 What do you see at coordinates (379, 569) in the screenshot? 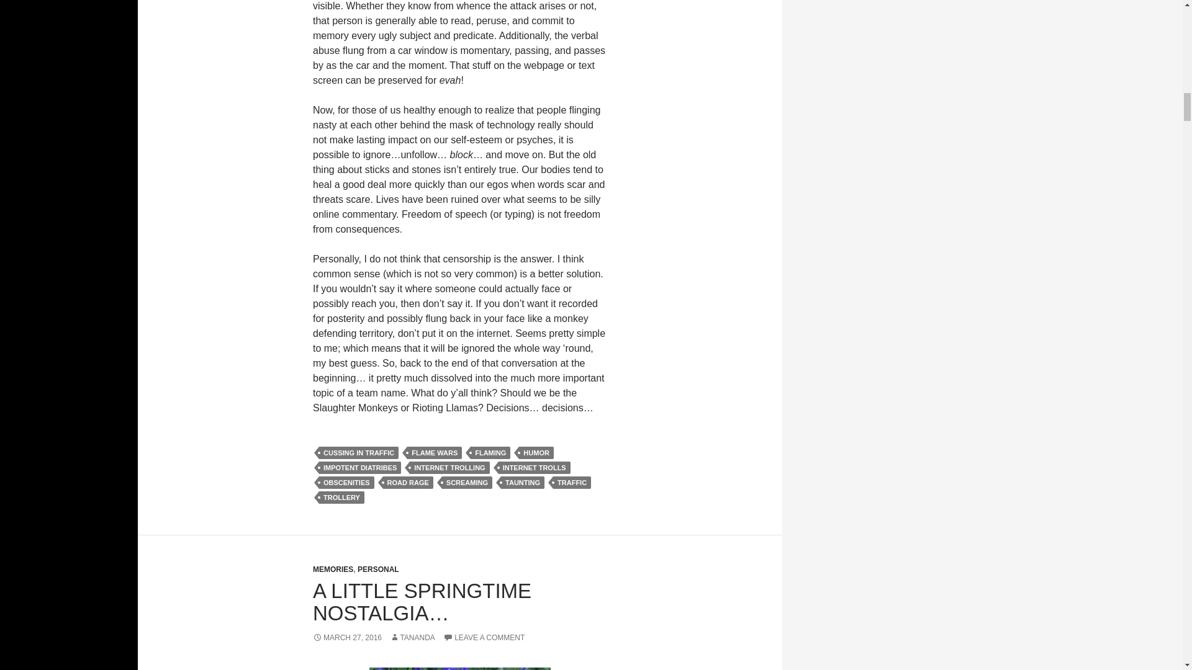
I see `PERSONAL` at bounding box center [379, 569].